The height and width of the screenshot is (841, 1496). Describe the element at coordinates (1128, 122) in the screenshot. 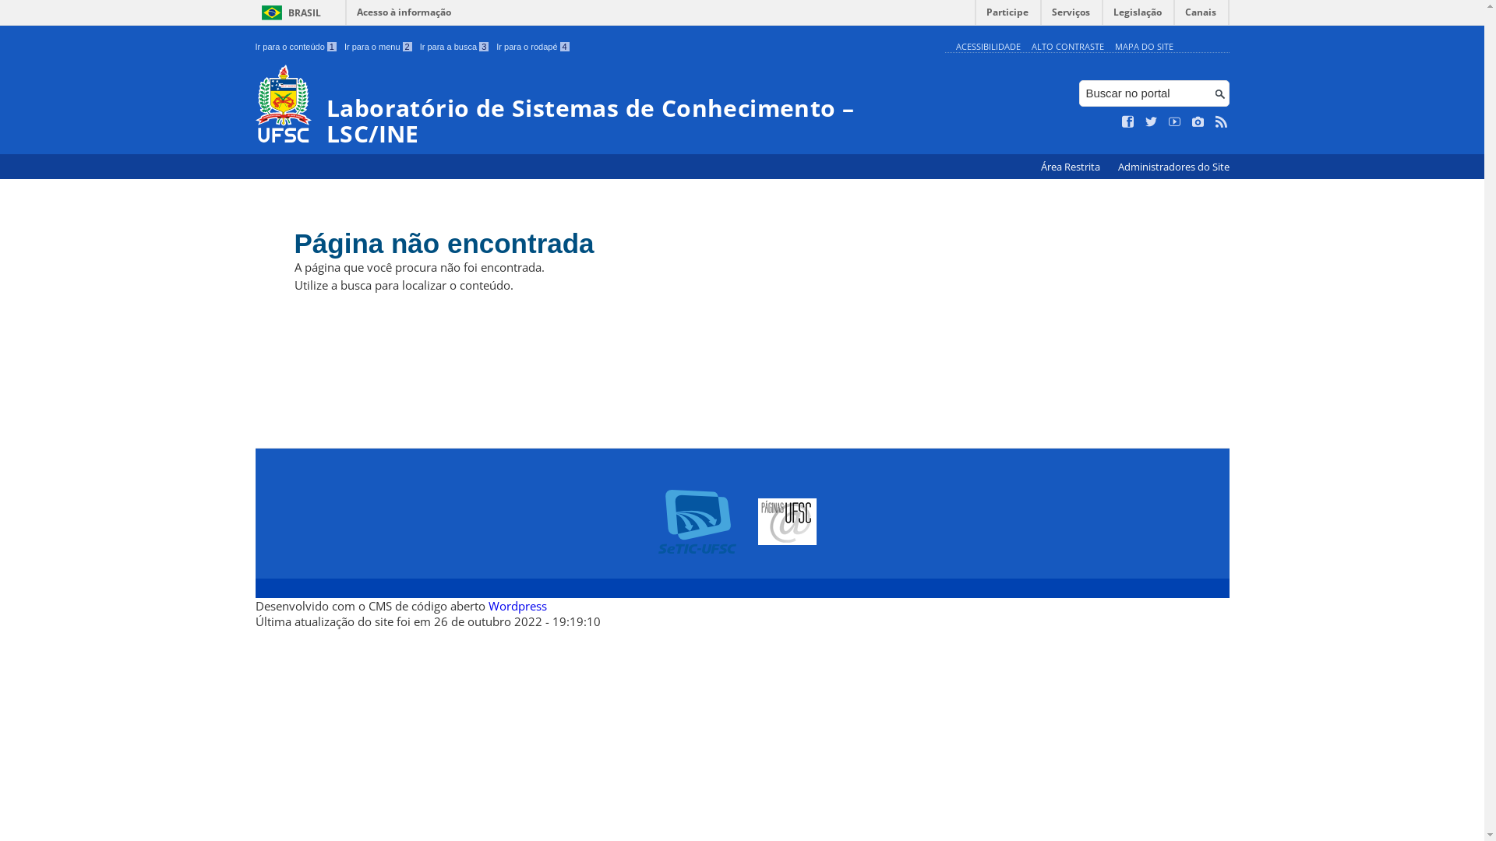

I see `Curta no Facebook` at that location.